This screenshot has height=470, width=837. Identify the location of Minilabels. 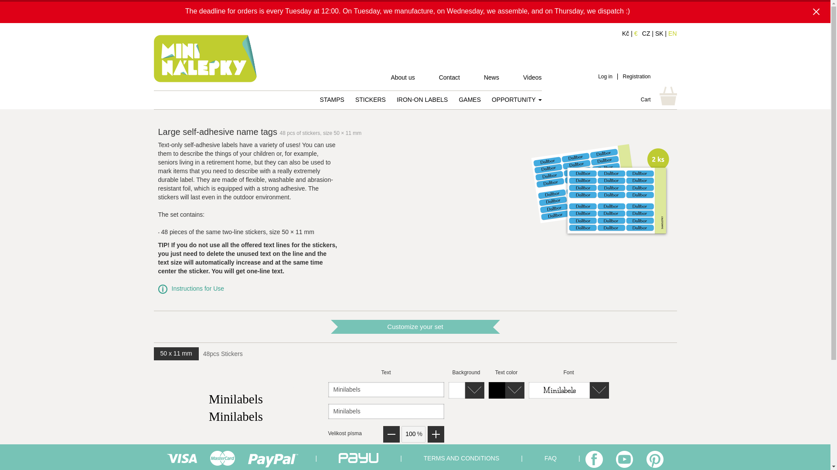
(385, 389).